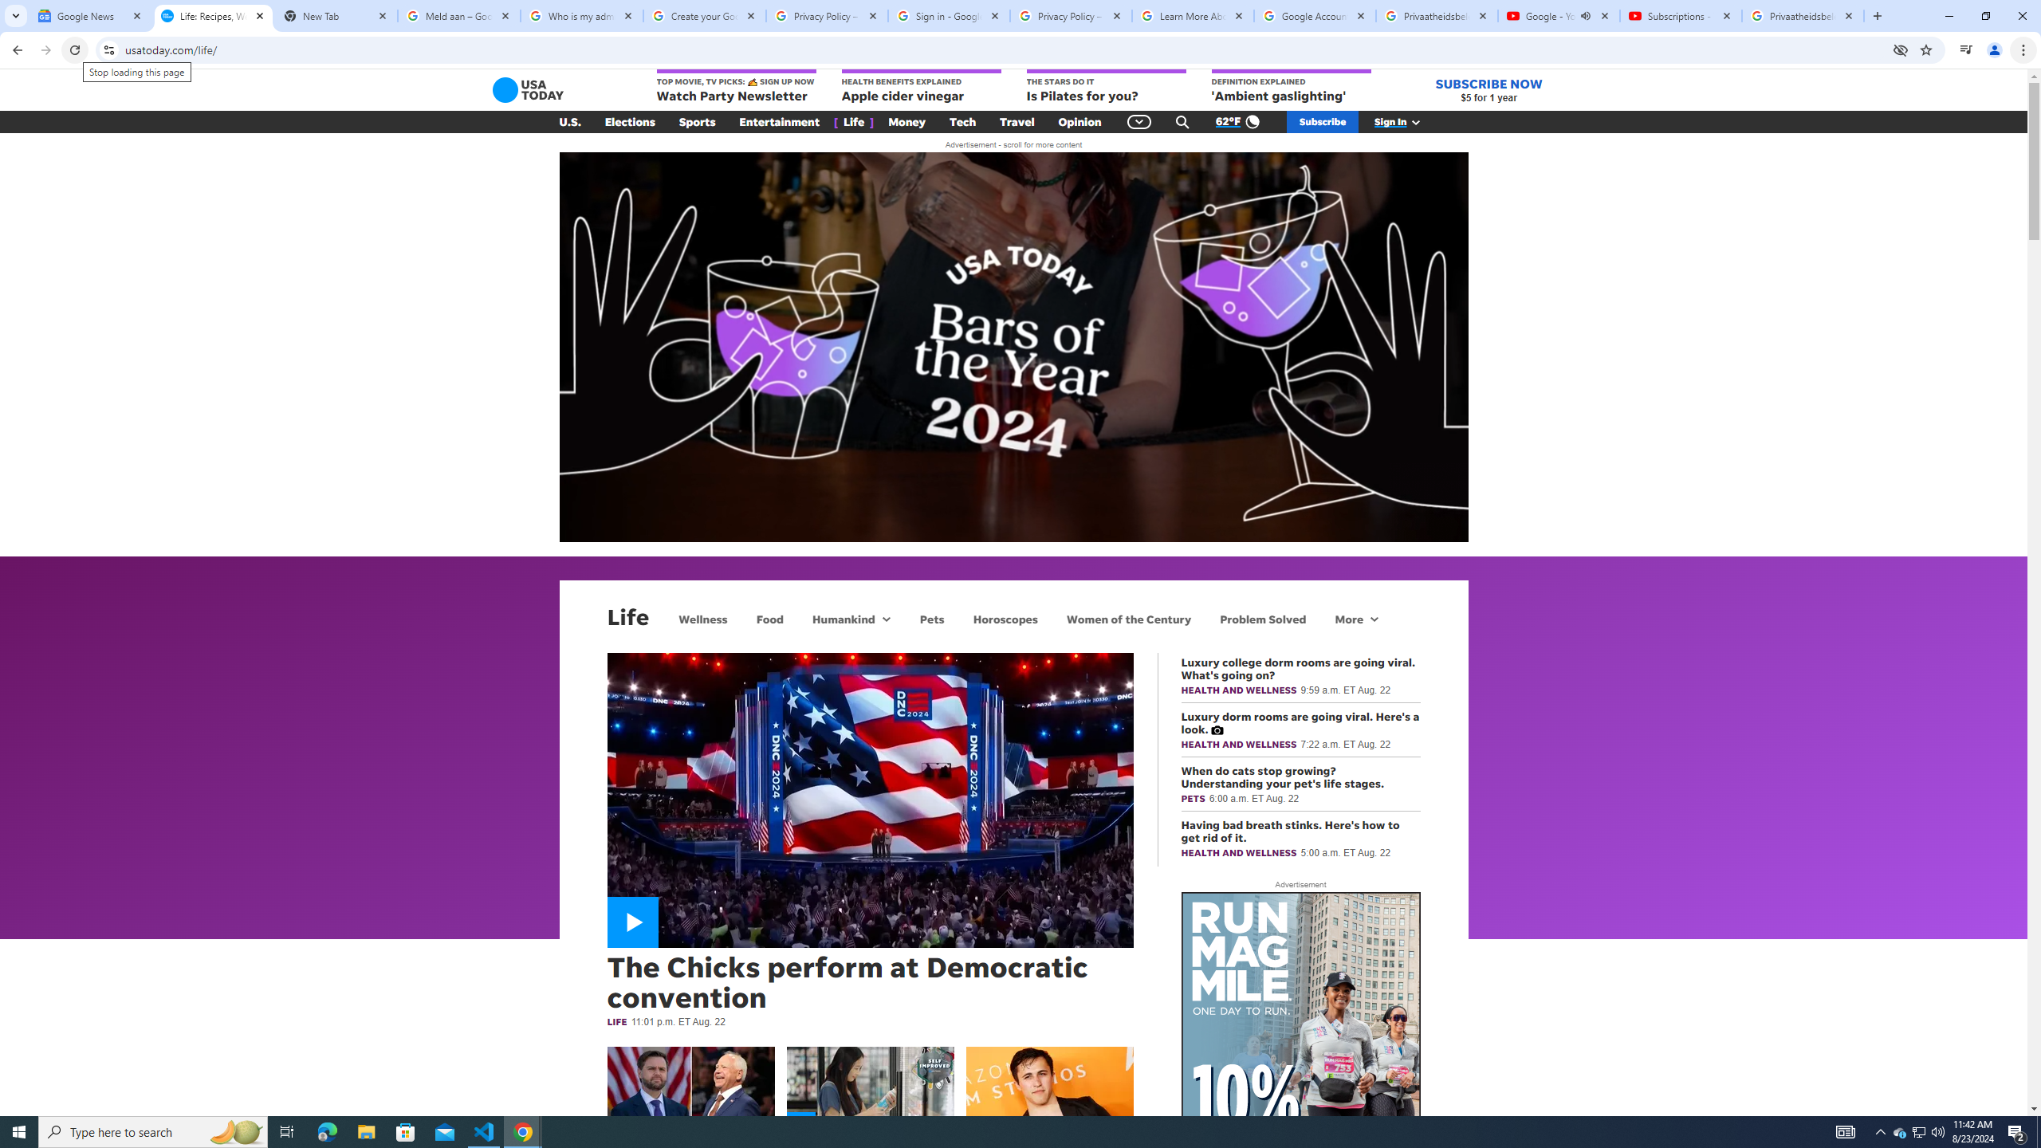 Image resolution: width=2041 pixels, height=1148 pixels. I want to click on U.S., so click(570, 122).